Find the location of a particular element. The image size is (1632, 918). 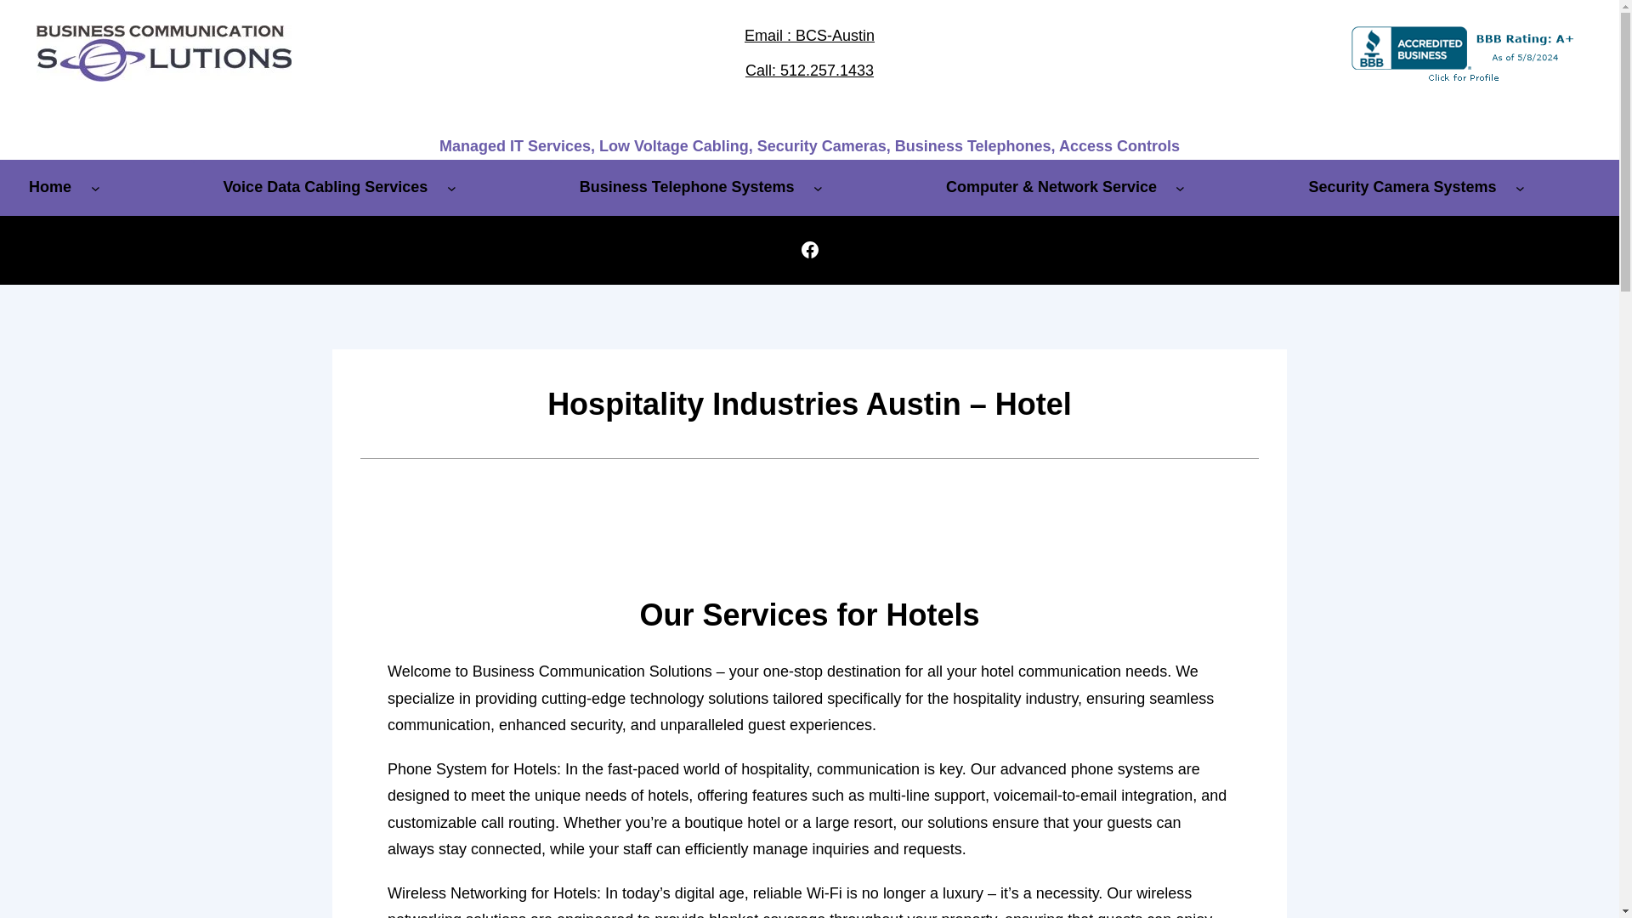

Call: 512.257.1433 is located at coordinates (809, 70).